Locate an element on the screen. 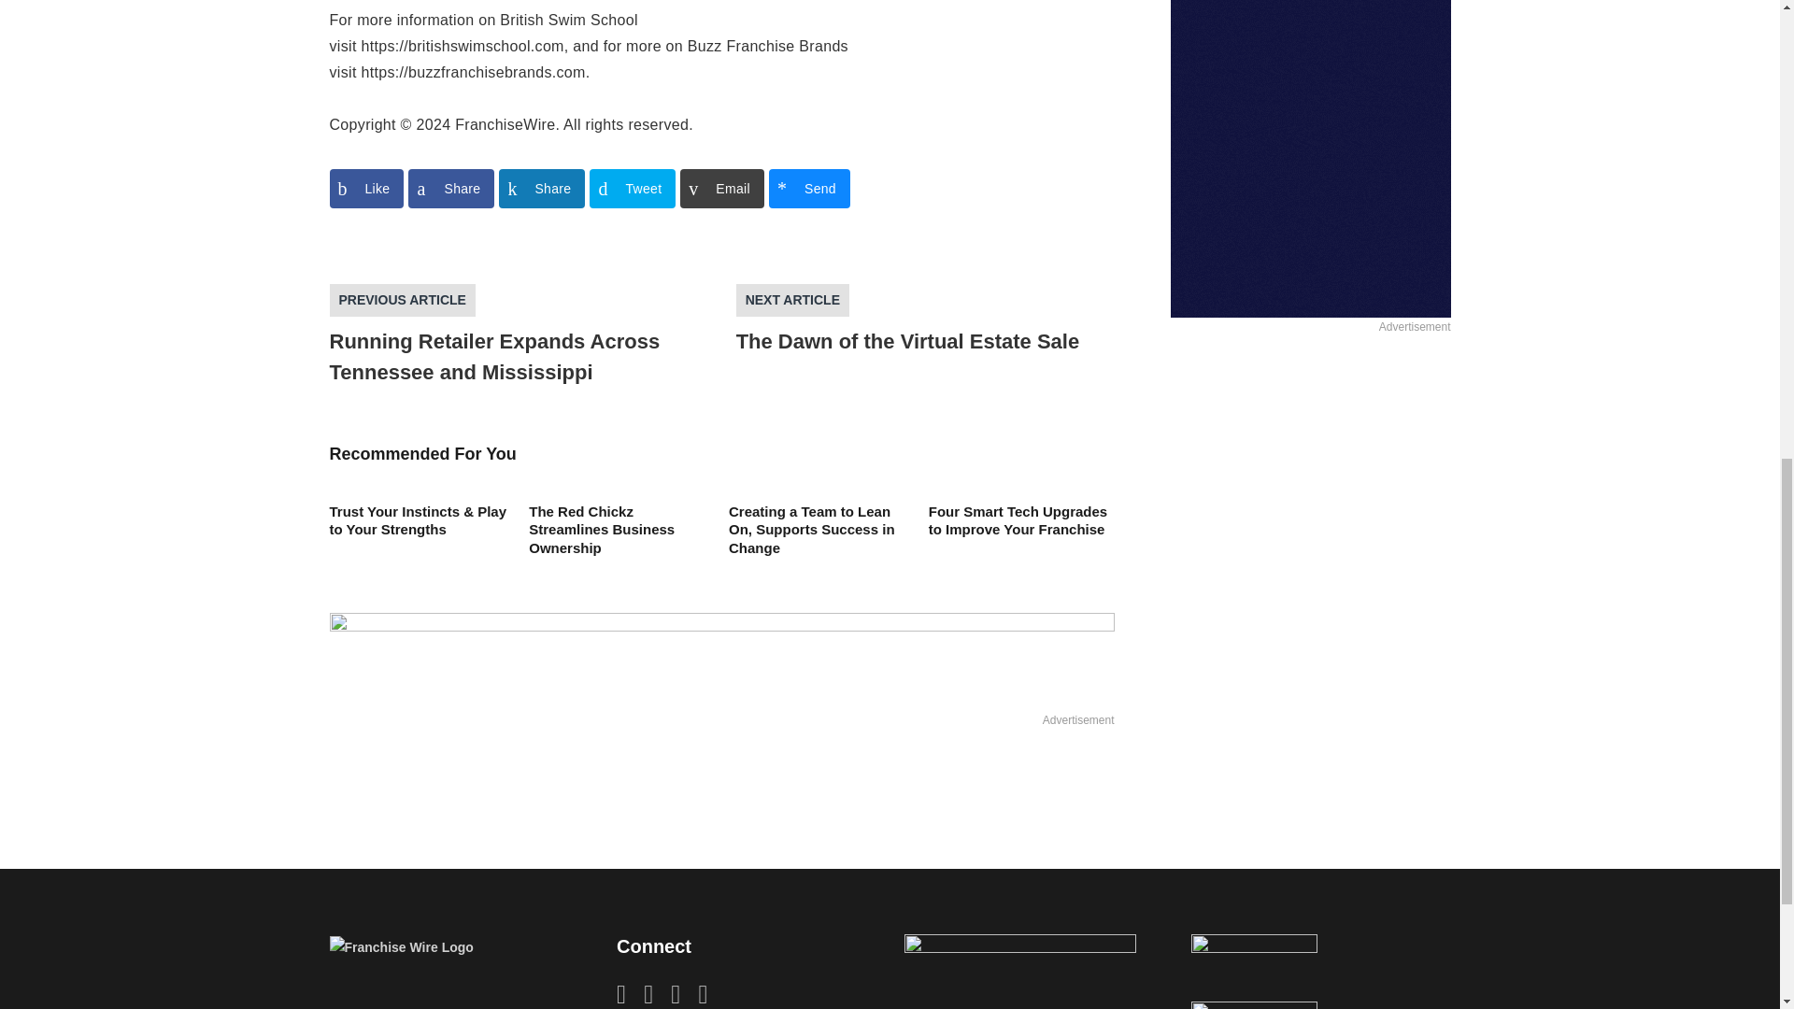  Share on Send is located at coordinates (809, 189).